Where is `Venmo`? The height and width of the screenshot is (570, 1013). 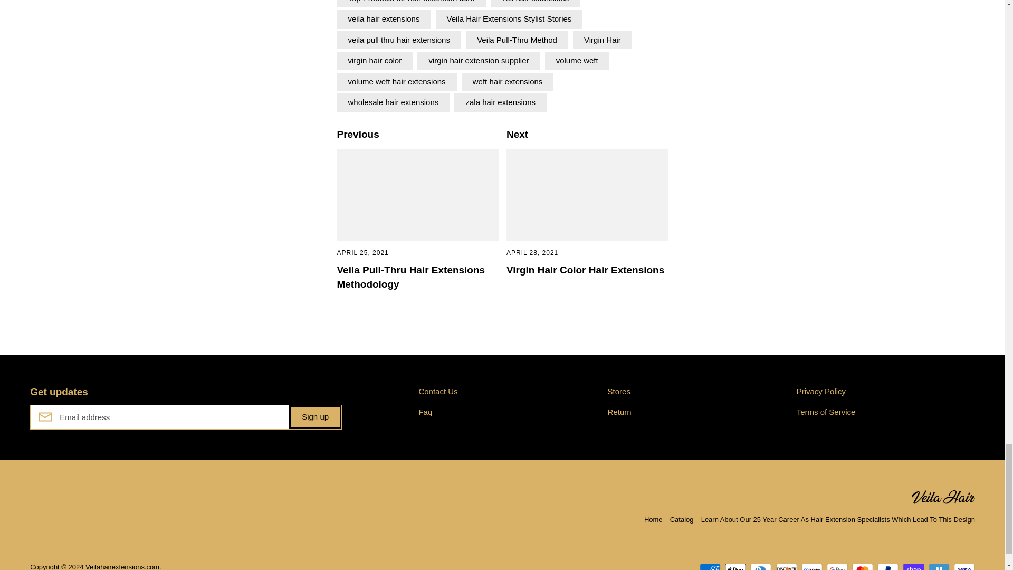
Venmo is located at coordinates (939, 567).